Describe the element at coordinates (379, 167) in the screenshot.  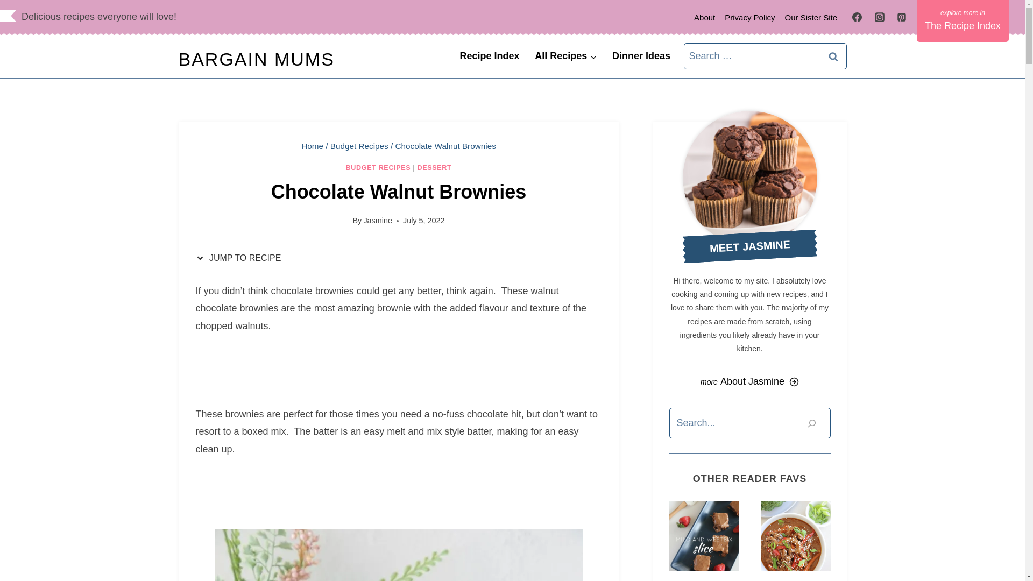
I see `BUDGET RECIPES` at that location.